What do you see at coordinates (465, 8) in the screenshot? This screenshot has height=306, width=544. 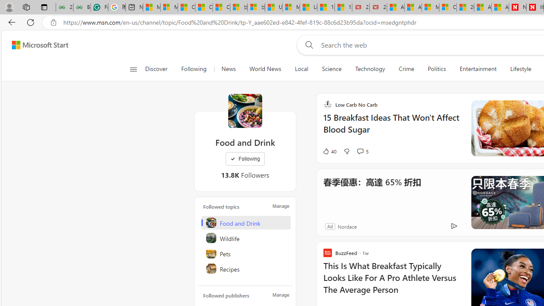 I see `20 Ways to Boost Your Protein Intake at Every Meal` at bounding box center [465, 8].